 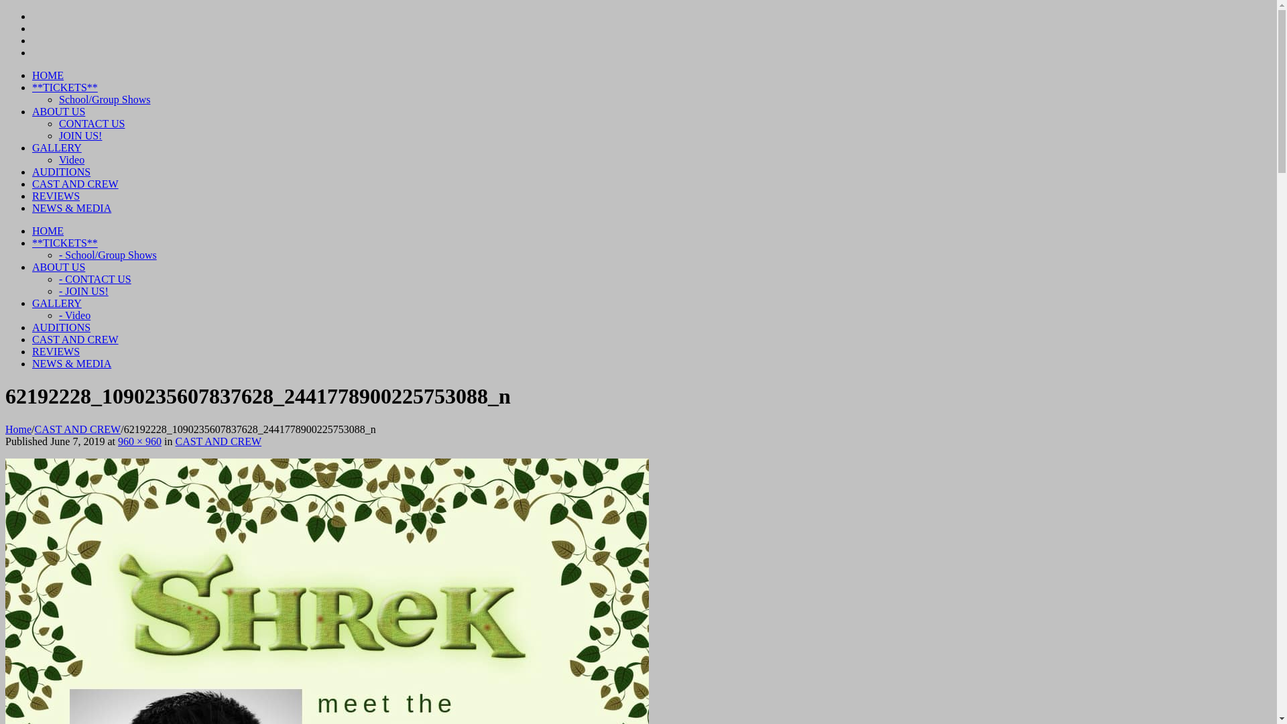 I want to click on - JOIN US!, so click(x=84, y=291).